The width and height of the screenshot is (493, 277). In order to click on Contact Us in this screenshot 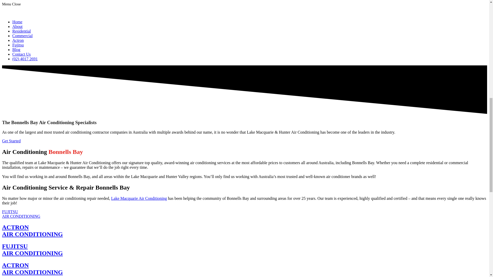, I will do `click(22, 31)`.